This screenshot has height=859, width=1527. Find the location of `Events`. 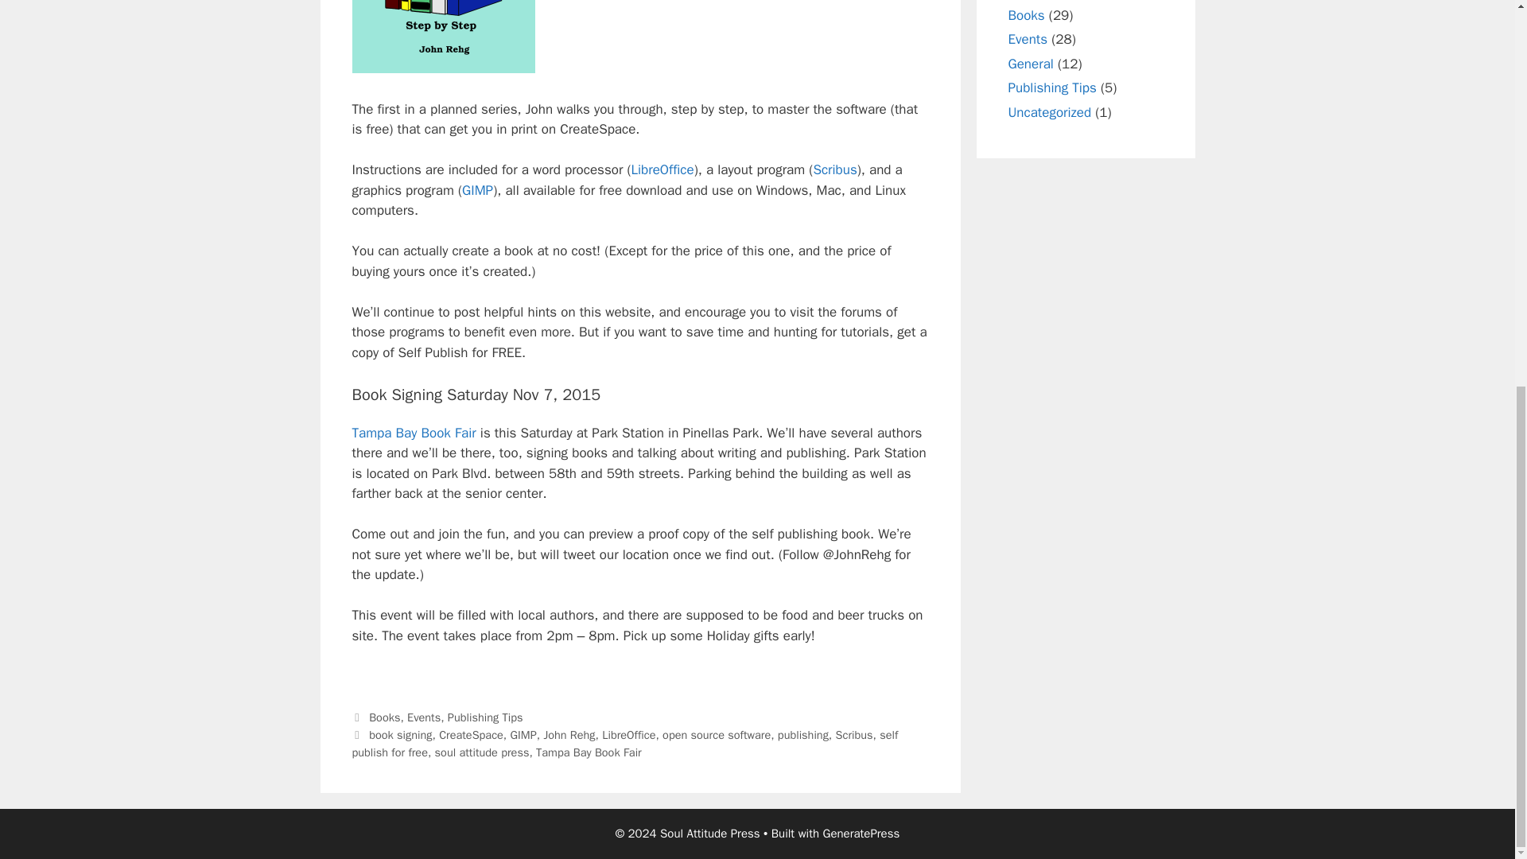

Events is located at coordinates (1028, 39).